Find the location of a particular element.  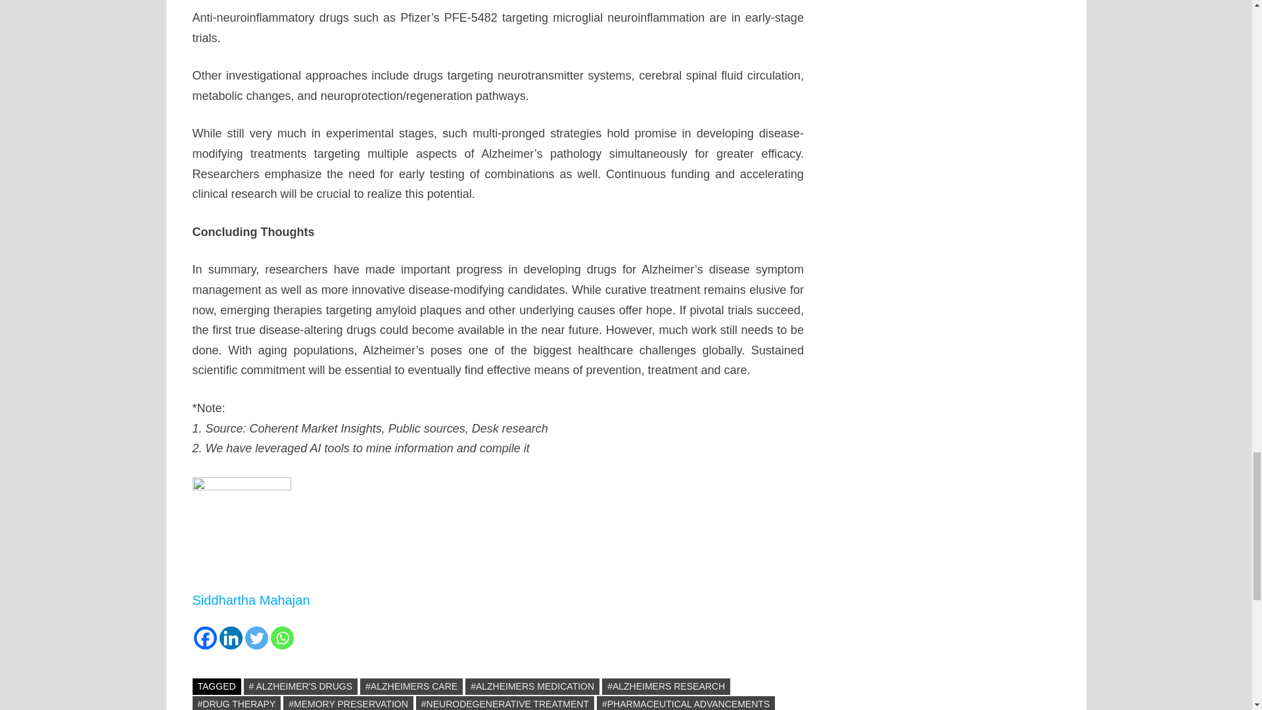

Whatsapp is located at coordinates (283, 638).